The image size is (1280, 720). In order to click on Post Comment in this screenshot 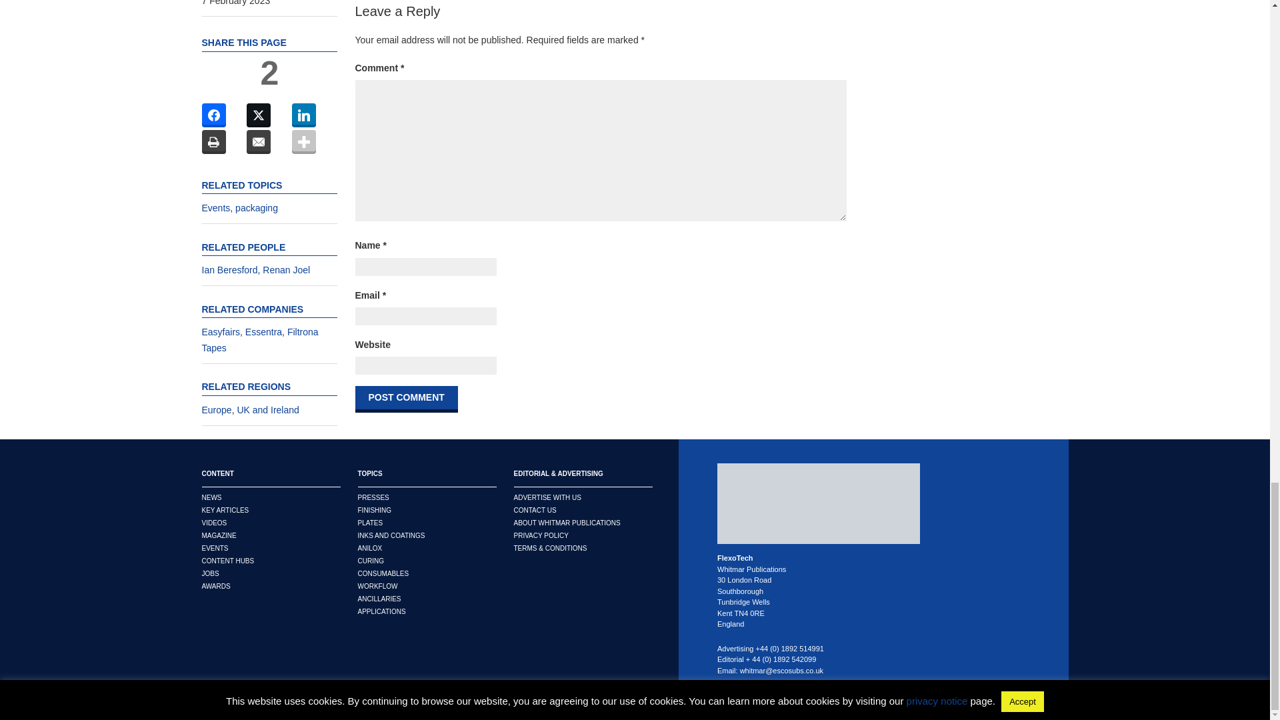, I will do `click(405, 399)`.